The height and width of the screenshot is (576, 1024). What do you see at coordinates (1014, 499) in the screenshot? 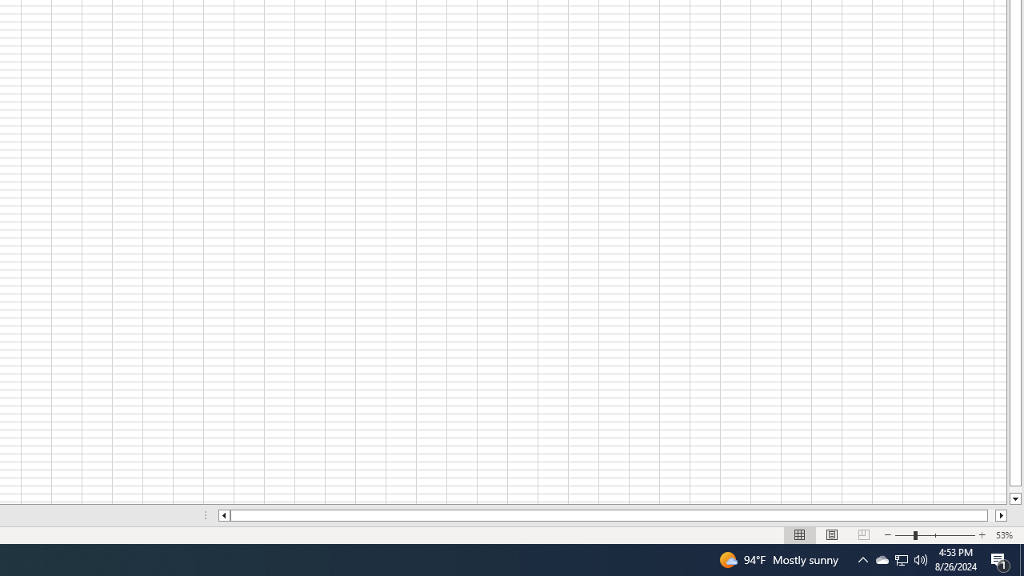
I see `Line down` at bounding box center [1014, 499].